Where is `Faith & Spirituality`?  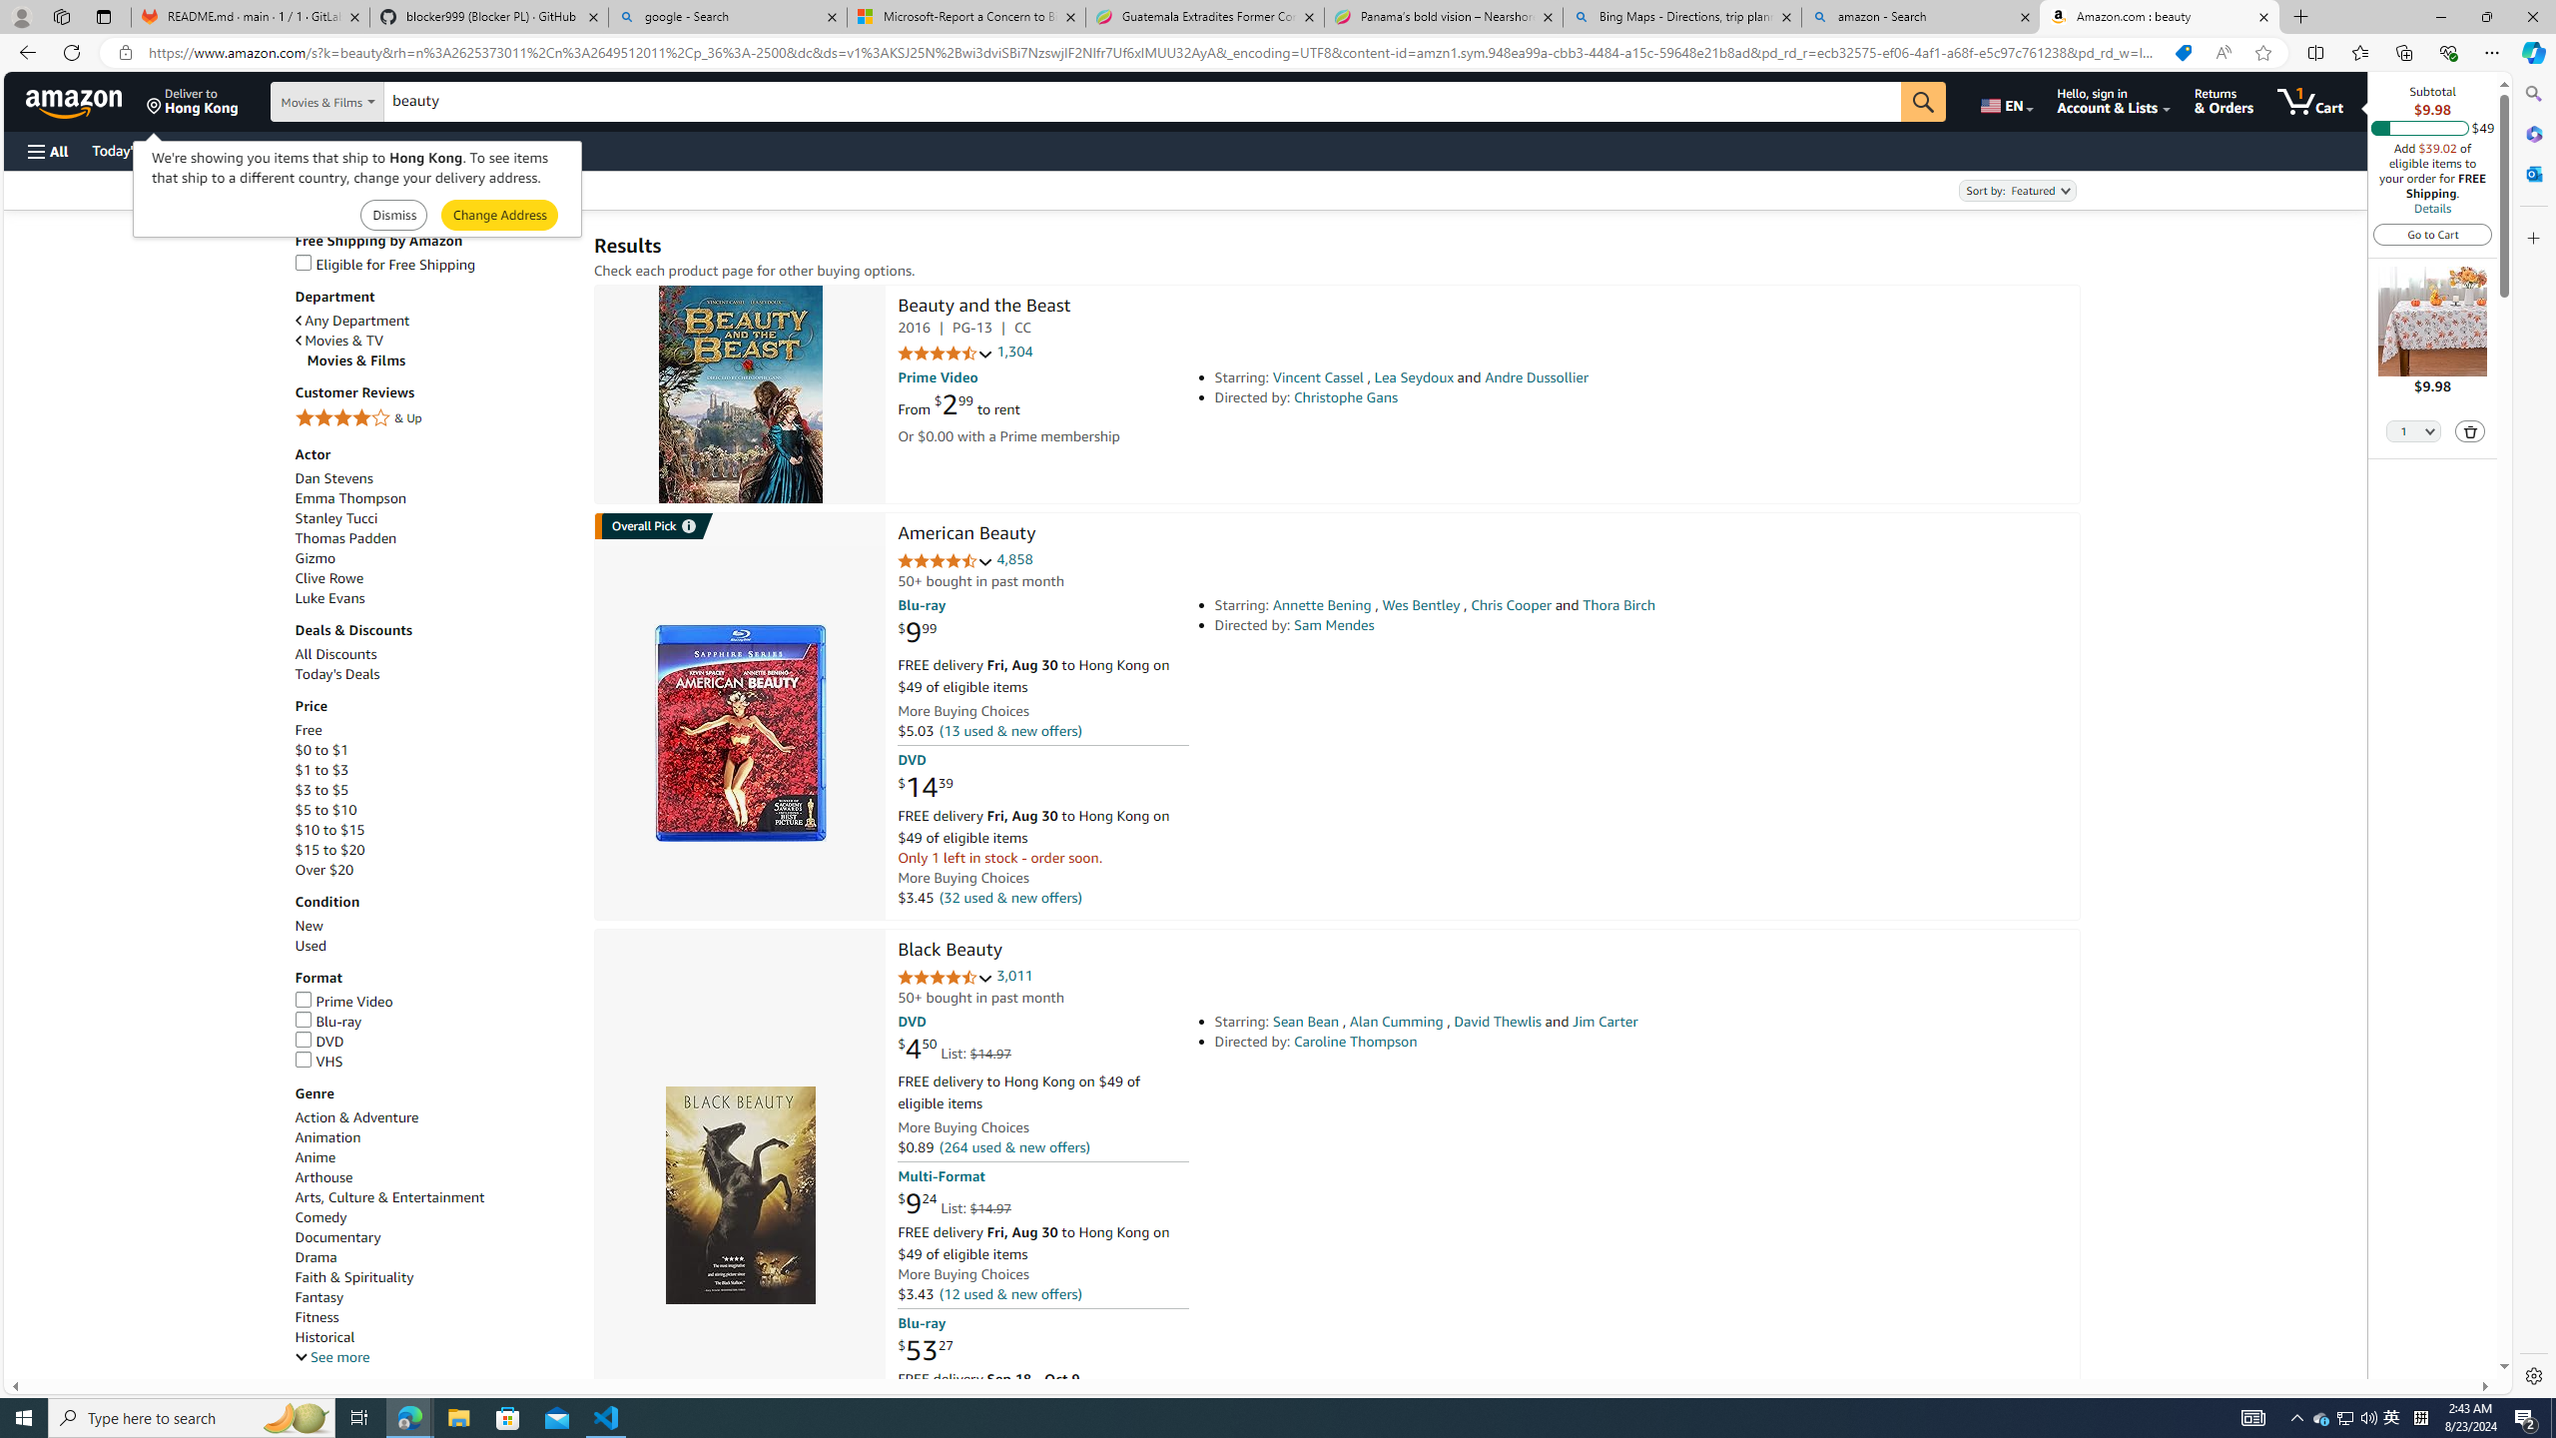
Faith & Spirituality is located at coordinates (353, 1277).